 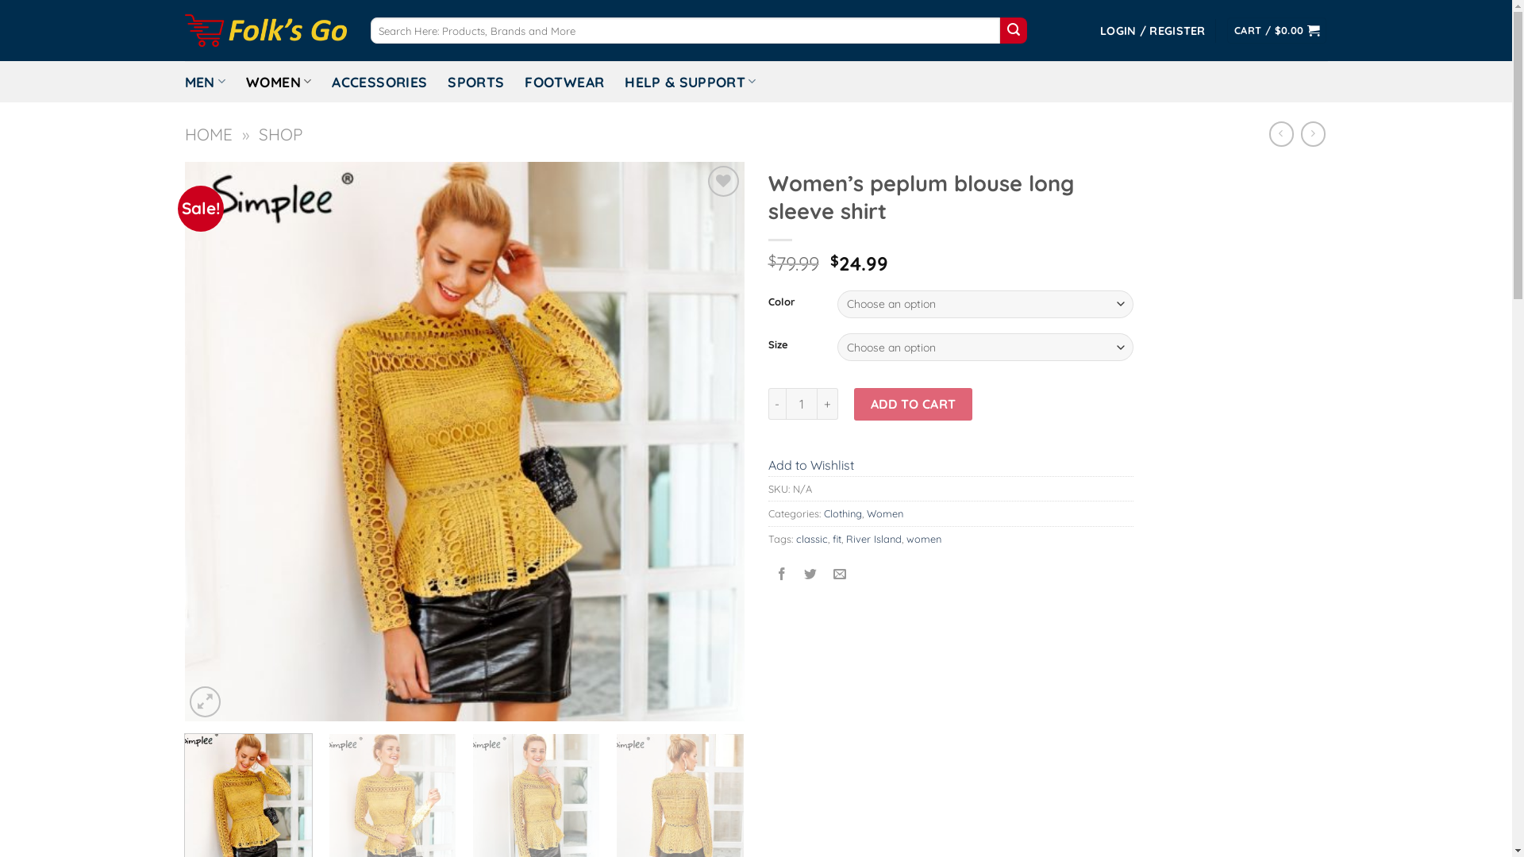 I want to click on Add to Wishlist, so click(x=811, y=465).